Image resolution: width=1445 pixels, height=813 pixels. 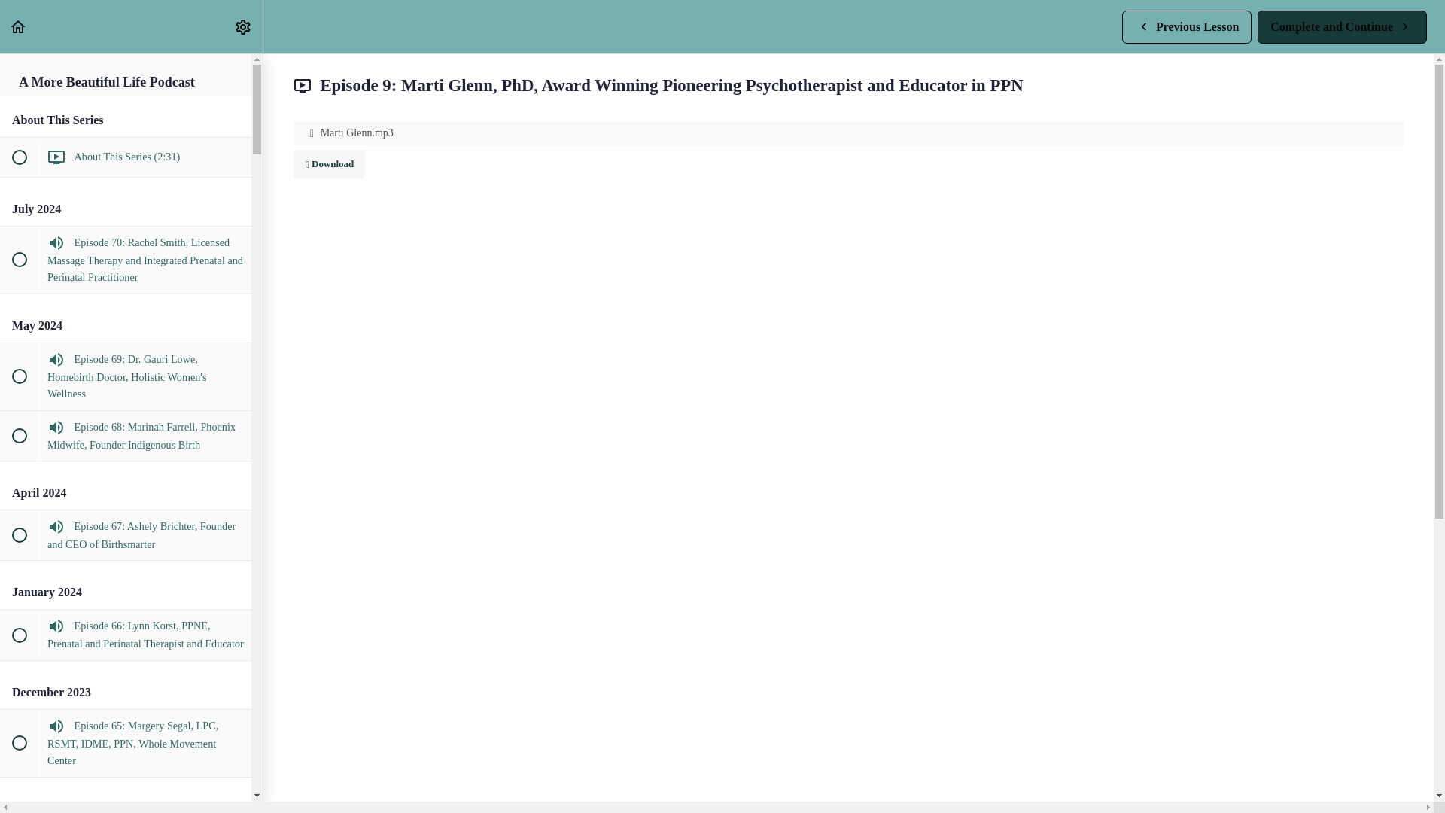 I want to click on Back to course curriculum, so click(x=1342, y=26).